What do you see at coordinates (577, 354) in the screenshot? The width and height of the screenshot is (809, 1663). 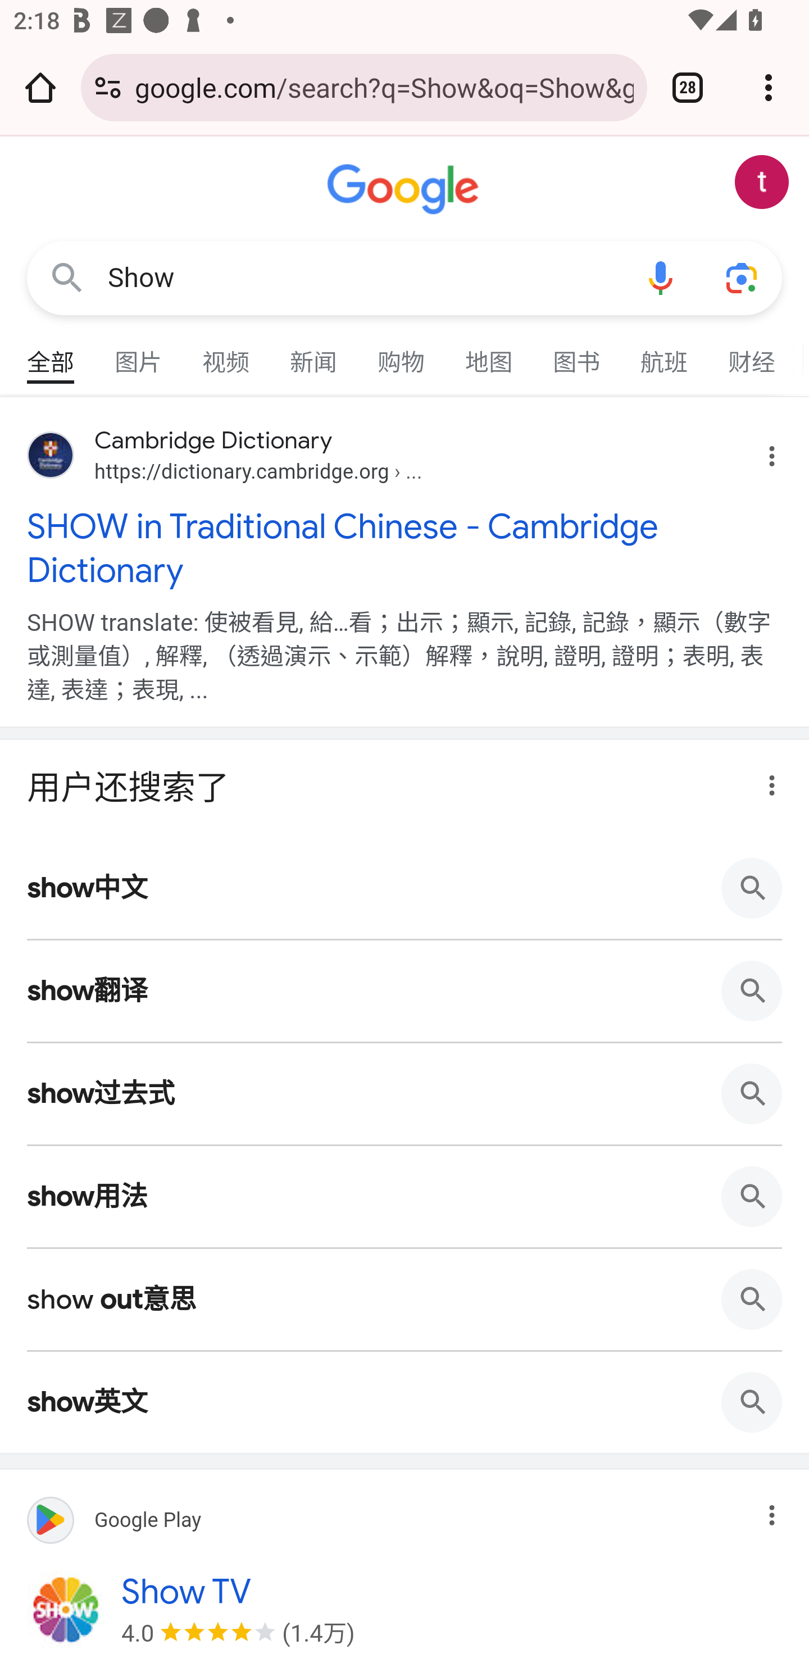 I see `图书` at bounding box center [577, 354].